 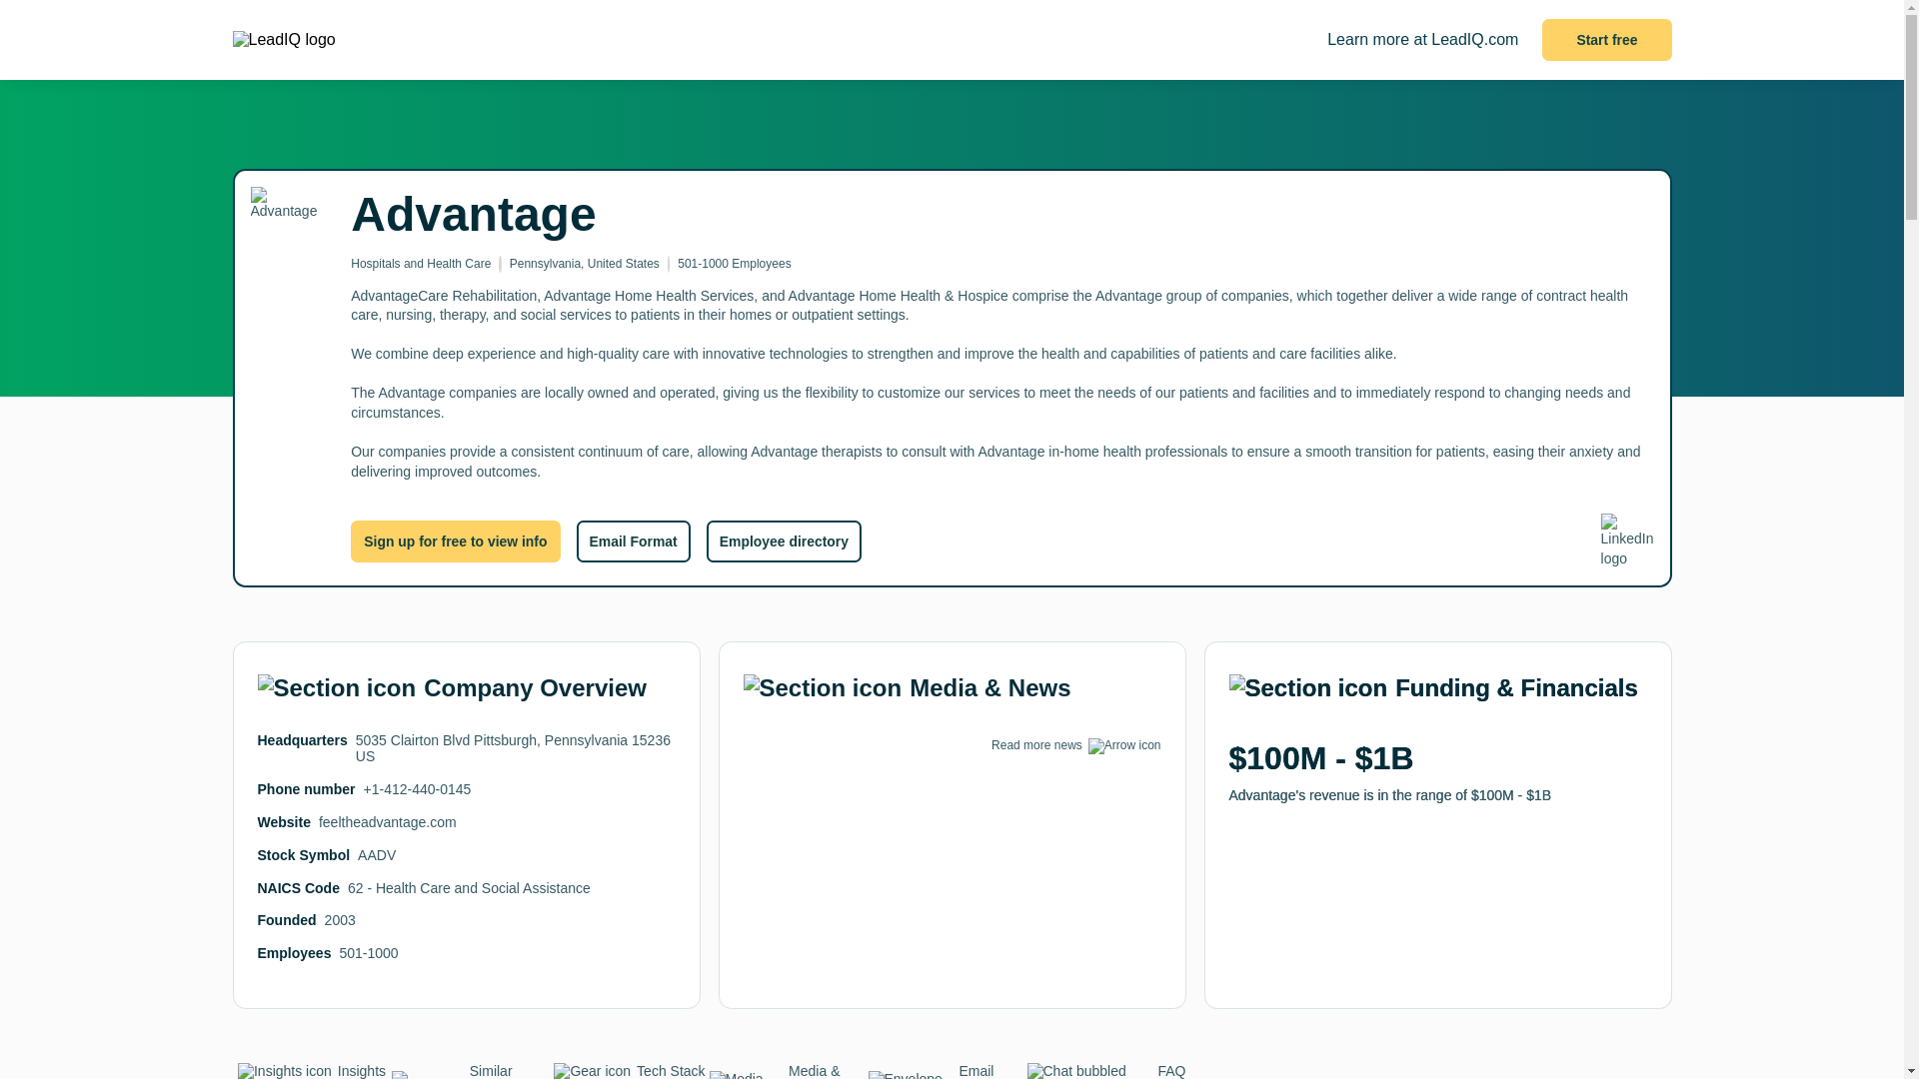 What do you see at coordinates (1036, 744) in the screenshot?
I see `Read more news` at bounding box center [1036, 744].